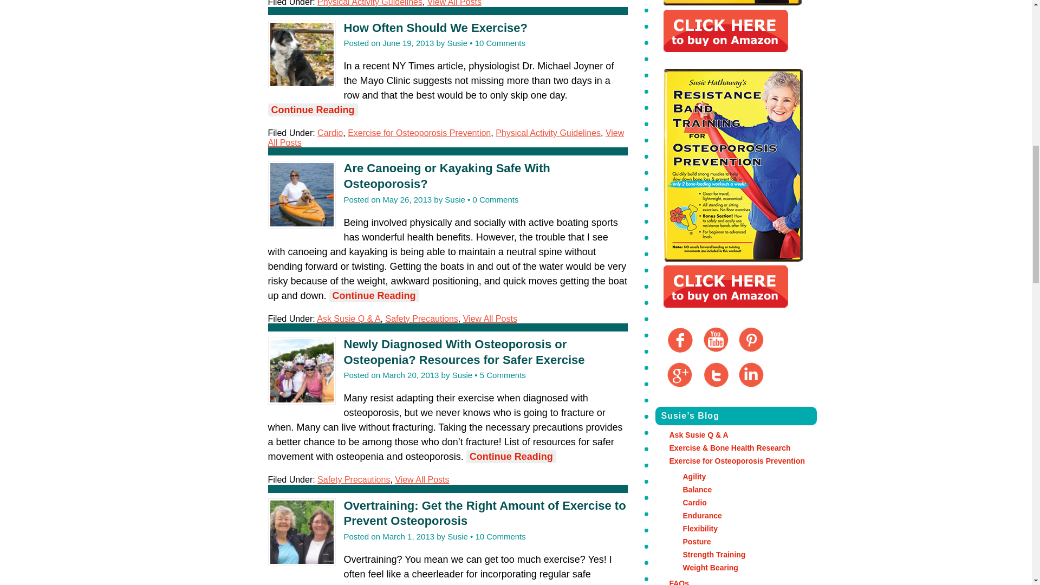  What do you see at coordinates (374, 296) in the screenshot?
I see `Continue Reading` at bounding box center [374, 296].